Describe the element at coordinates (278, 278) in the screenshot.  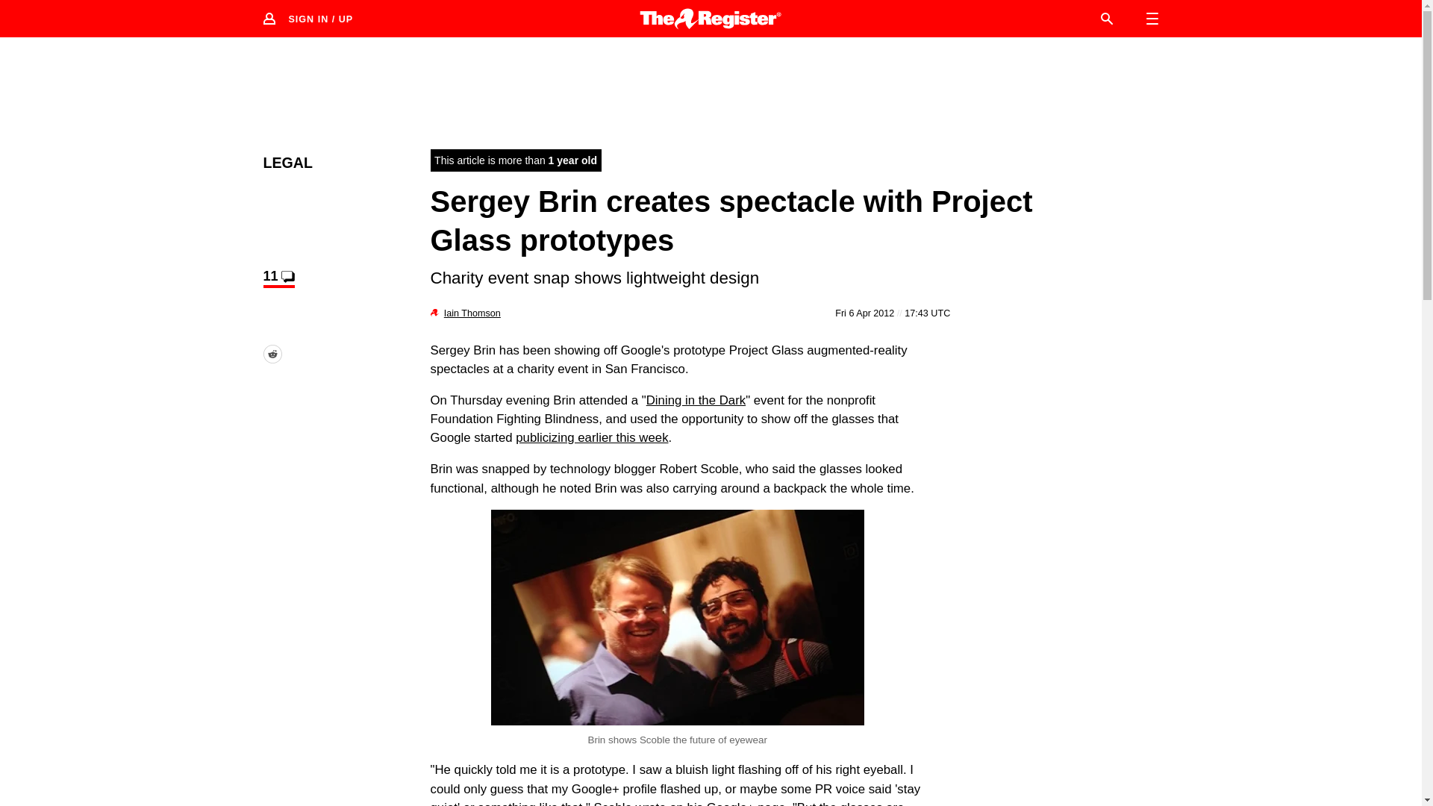
I see `View comments on this article` at that location.